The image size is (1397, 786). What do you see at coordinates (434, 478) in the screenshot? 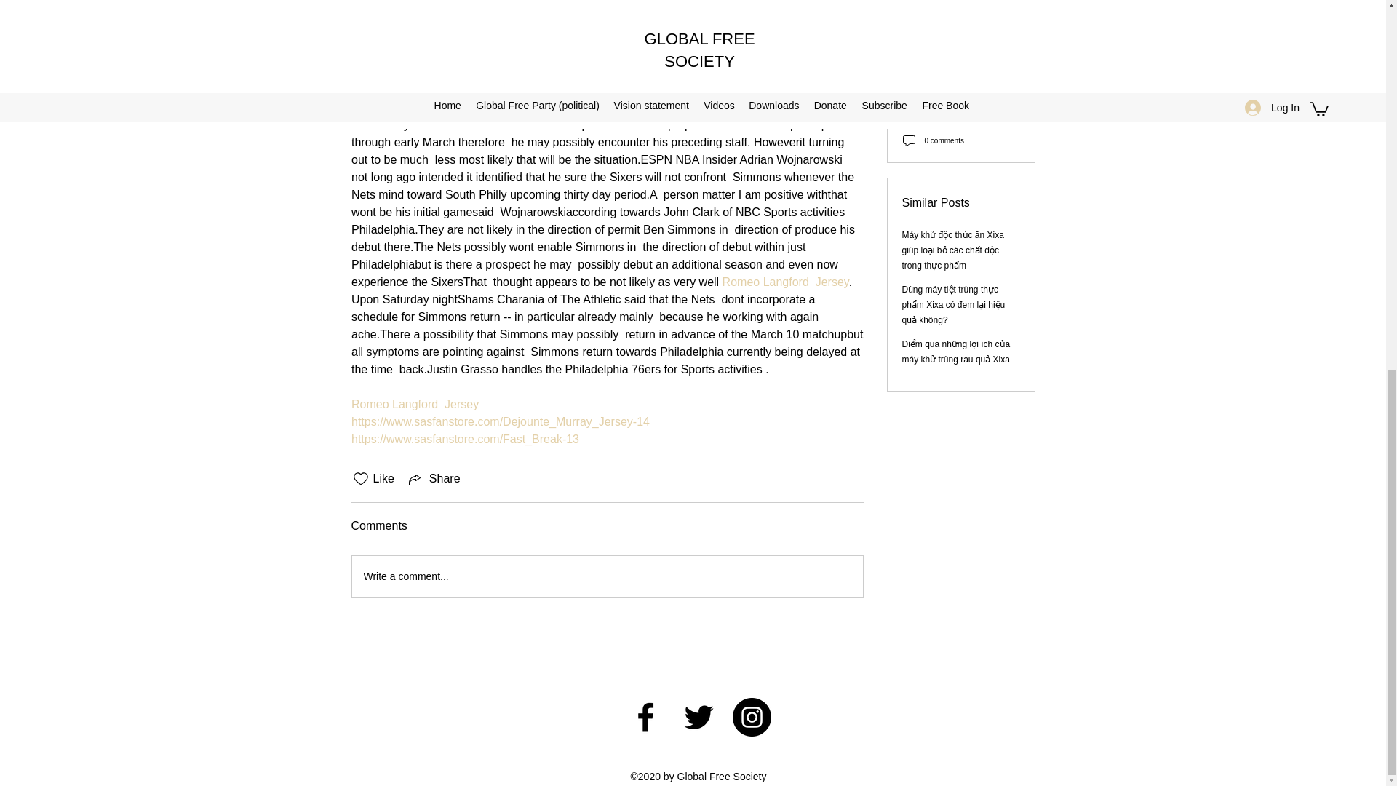
I see `Share` at bounding box center [434, 478].